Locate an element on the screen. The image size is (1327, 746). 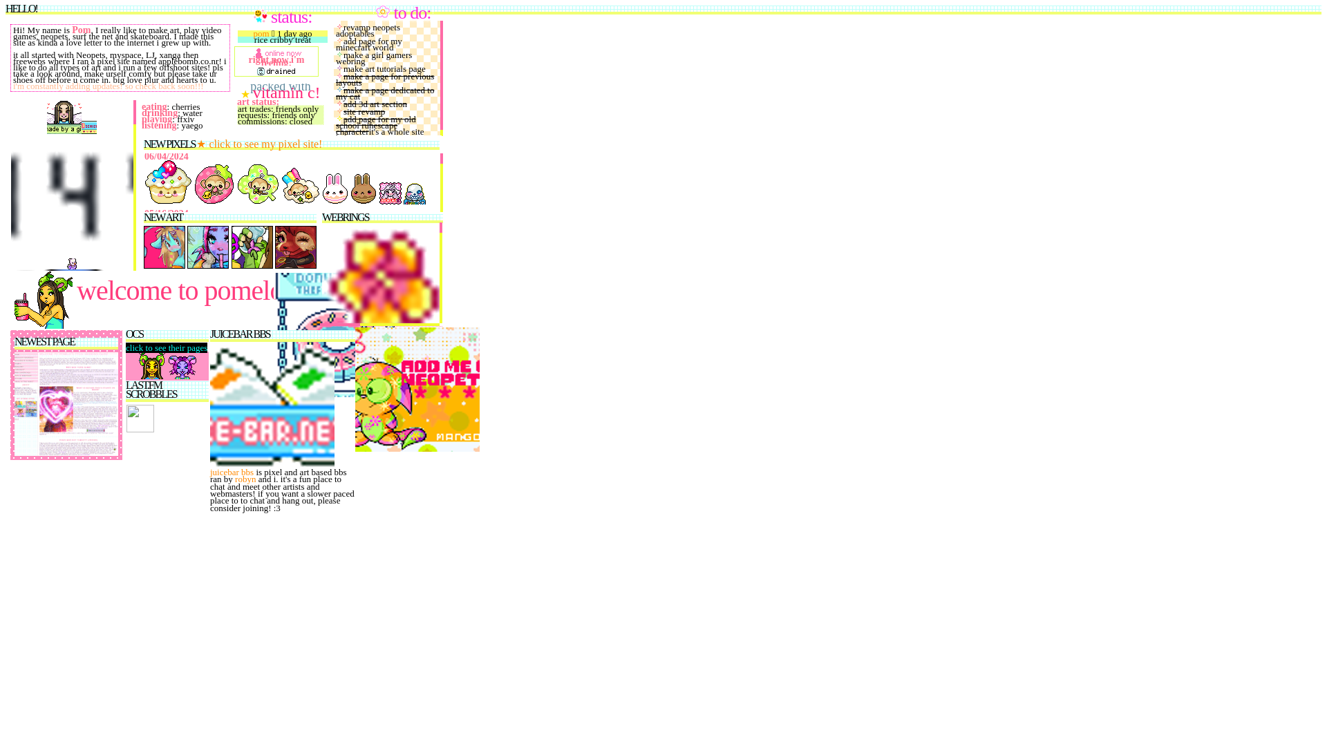
Leilukin's Hub is located at coordinates (380, 533).